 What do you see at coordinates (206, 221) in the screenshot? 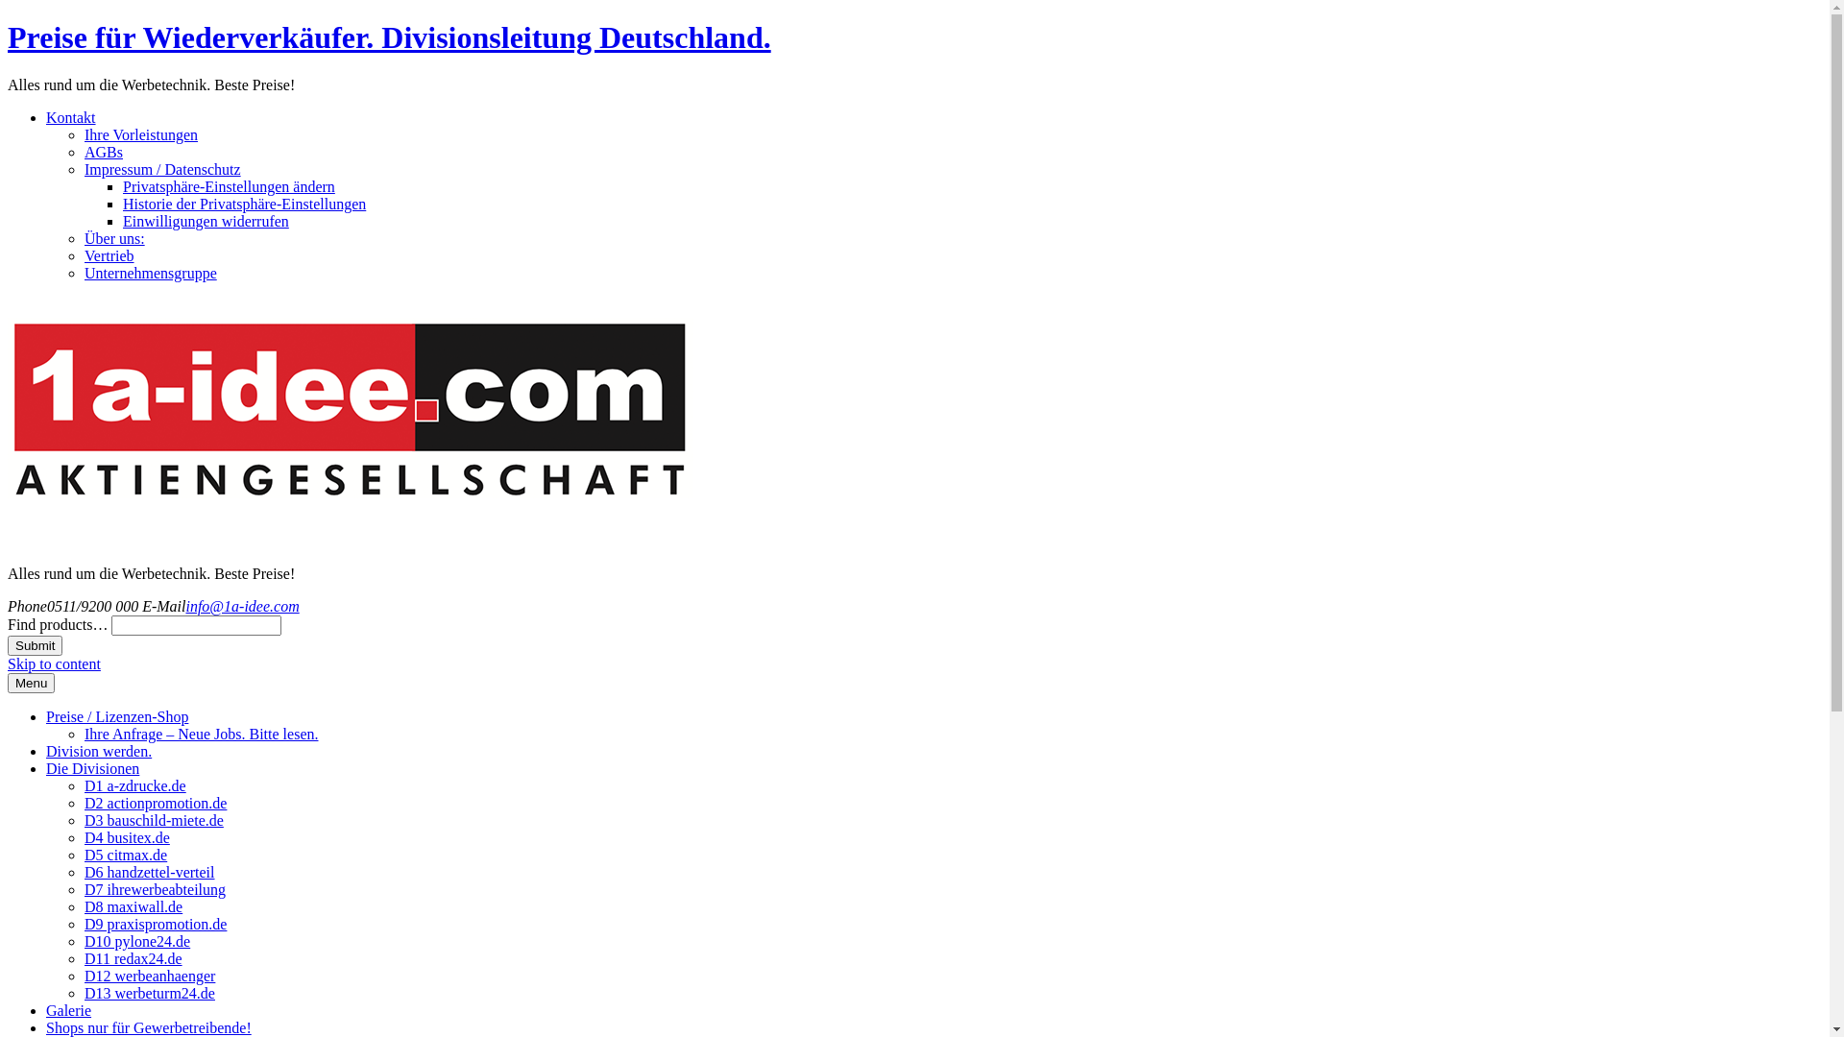
I see `Einwilligungen widerrufen` at bounding box center [206, 221].